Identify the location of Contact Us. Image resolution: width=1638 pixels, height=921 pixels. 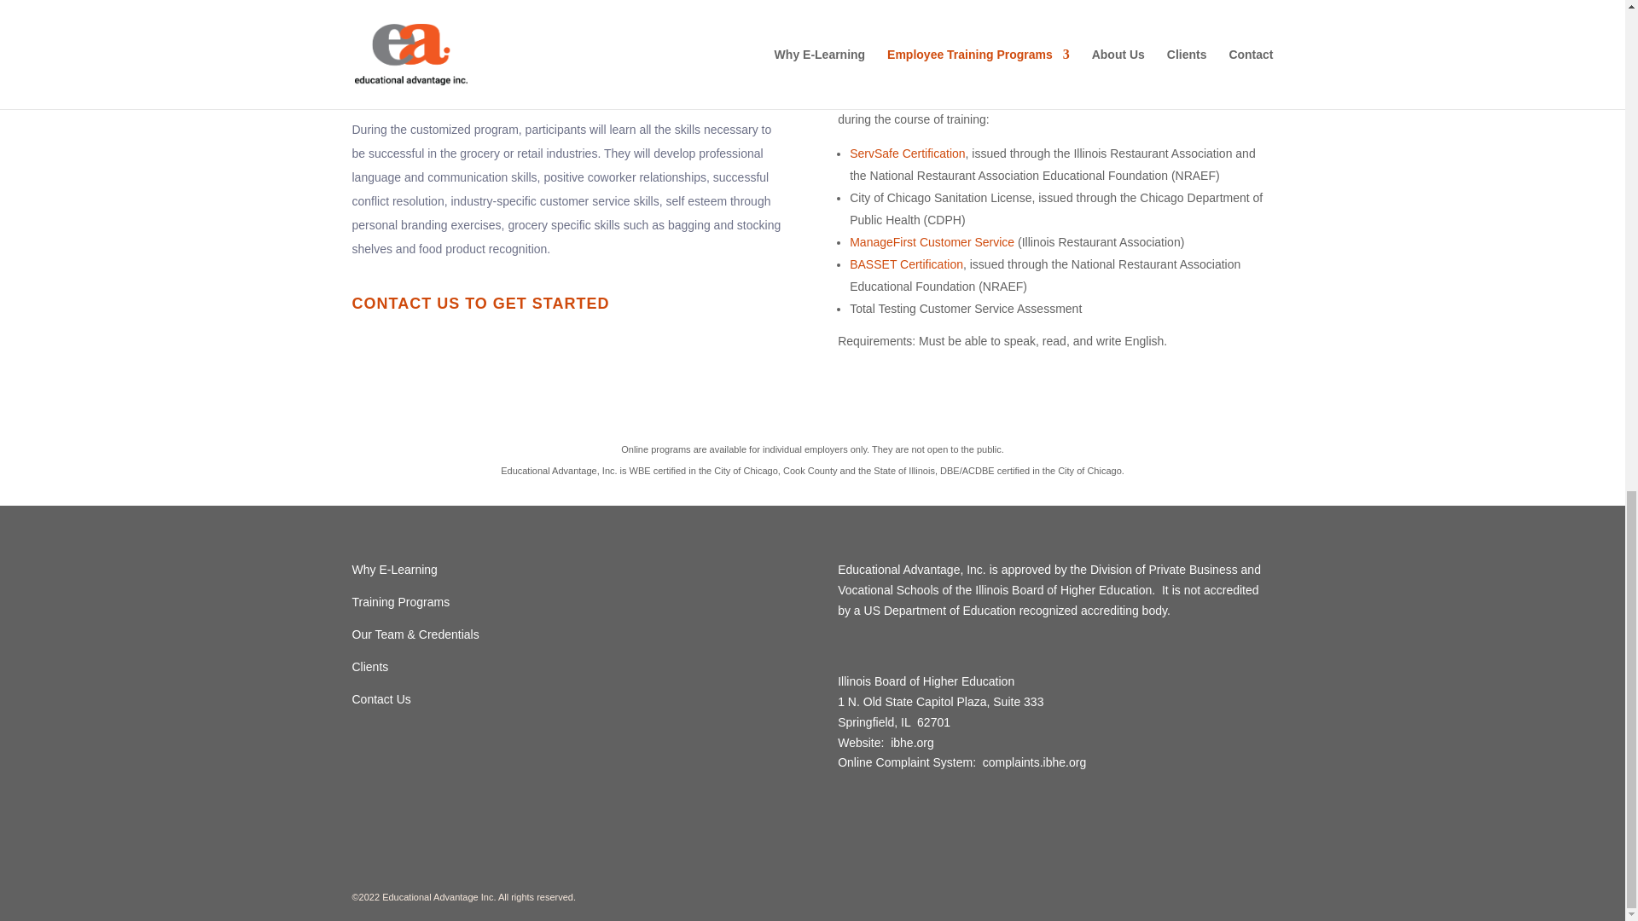
(380, 699).